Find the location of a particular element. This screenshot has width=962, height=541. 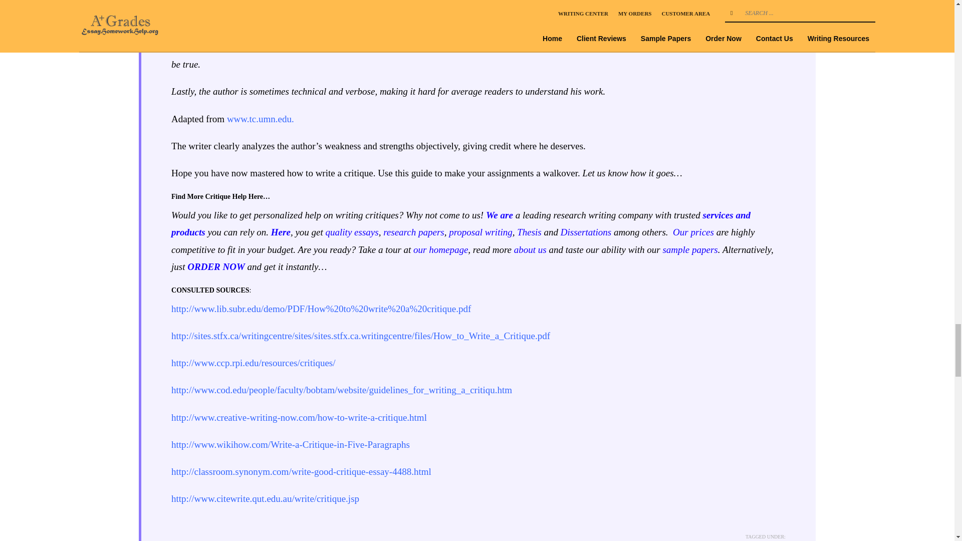

sample papers is located at coordinates (690, 249).